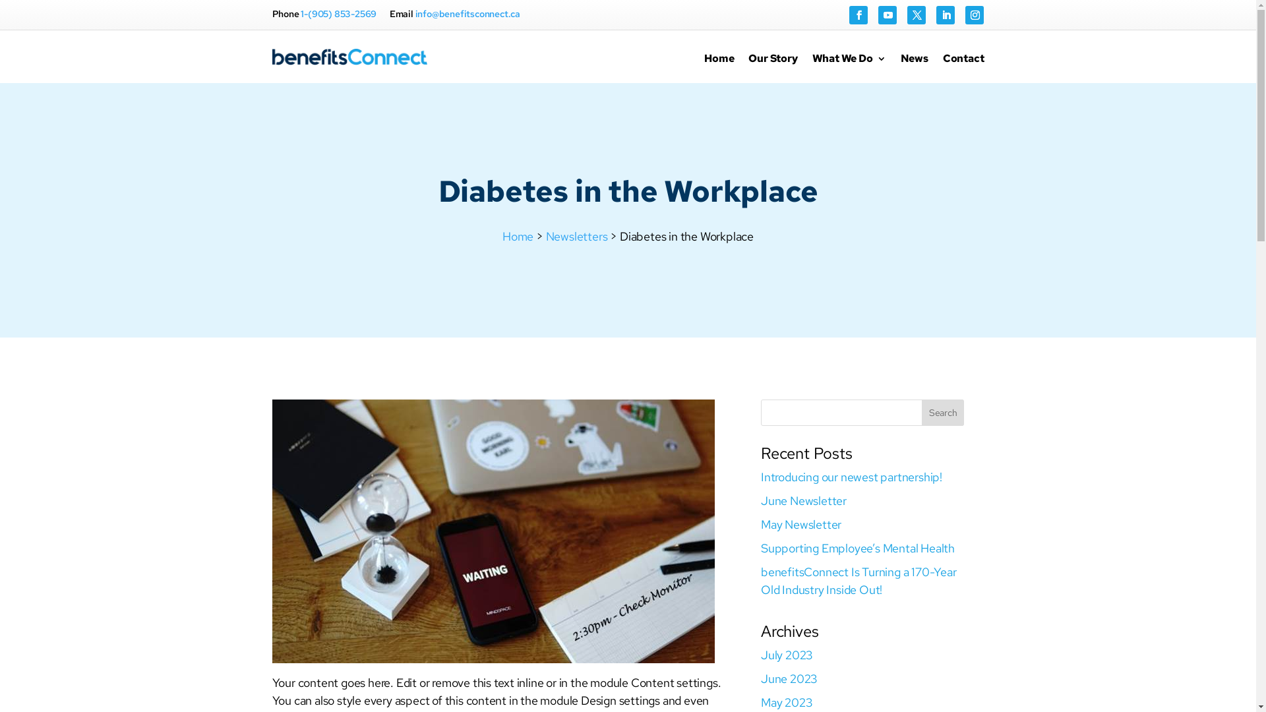 This screenshot has height=712, width=1266. What do you see at coordinates (915, 68) in the screenshot?
I see `News` at bounding box center [915, 68].